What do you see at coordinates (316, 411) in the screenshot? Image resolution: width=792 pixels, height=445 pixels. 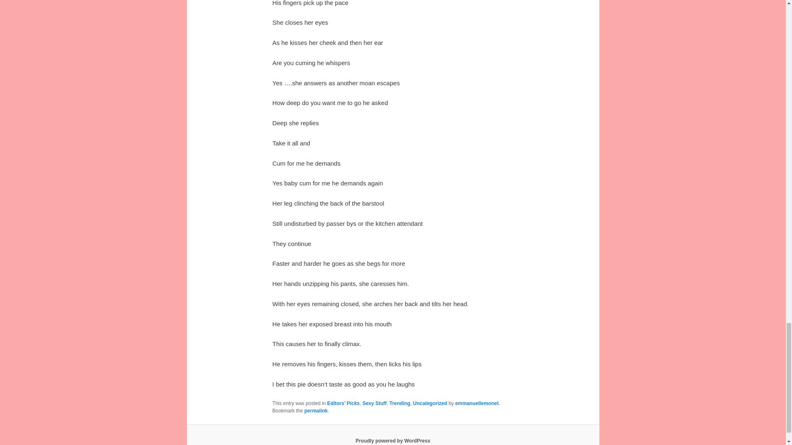 I see `permalink` at bounding box center [316, 411].